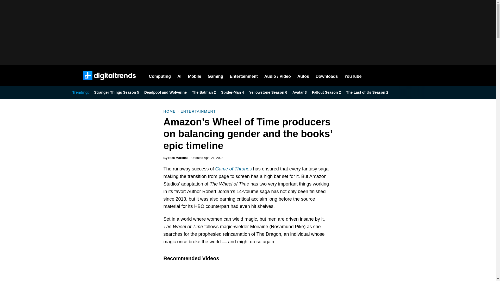 Image resolution: width=500 pixels, height=281 pixels. Describe the element at coordinates (327, 75) in the screenshot. I see `Downloads` at that location.